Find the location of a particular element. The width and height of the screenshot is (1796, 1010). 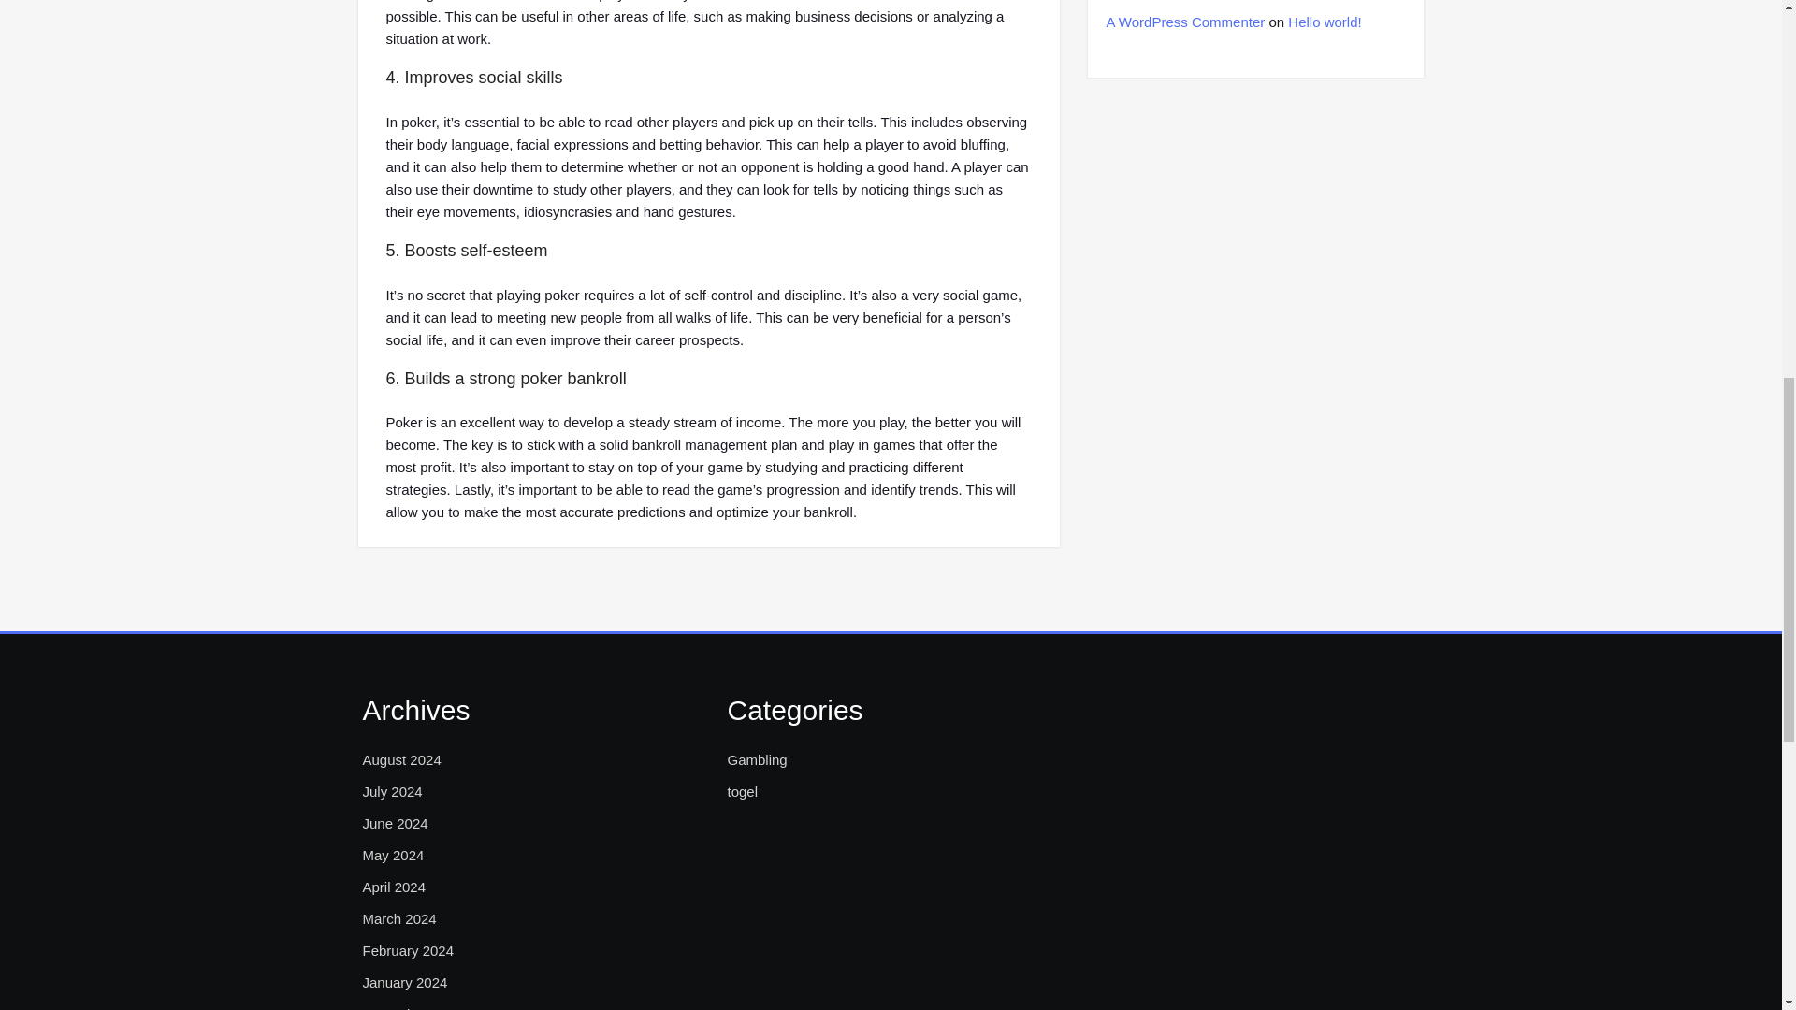

March 2024 is located at coordinates (398, 918).